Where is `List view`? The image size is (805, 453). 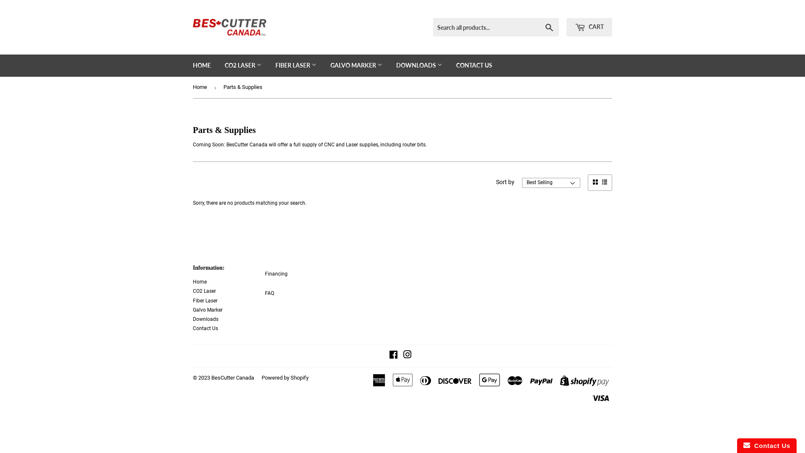 List view is located at coordinates (605, 182).